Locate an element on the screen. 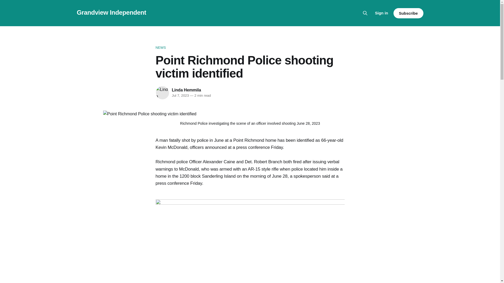 The width and height of the screenshot is (504, 283). Grandview Independent is located at coordinates (111, 12).